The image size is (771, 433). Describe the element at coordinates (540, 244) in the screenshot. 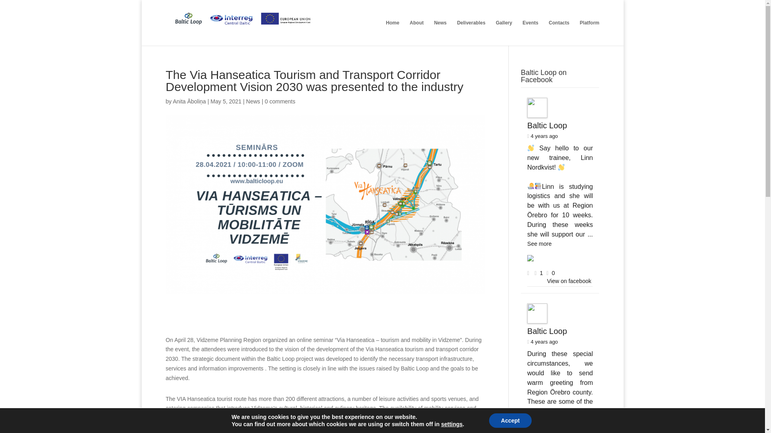

I see `See more` at that location.